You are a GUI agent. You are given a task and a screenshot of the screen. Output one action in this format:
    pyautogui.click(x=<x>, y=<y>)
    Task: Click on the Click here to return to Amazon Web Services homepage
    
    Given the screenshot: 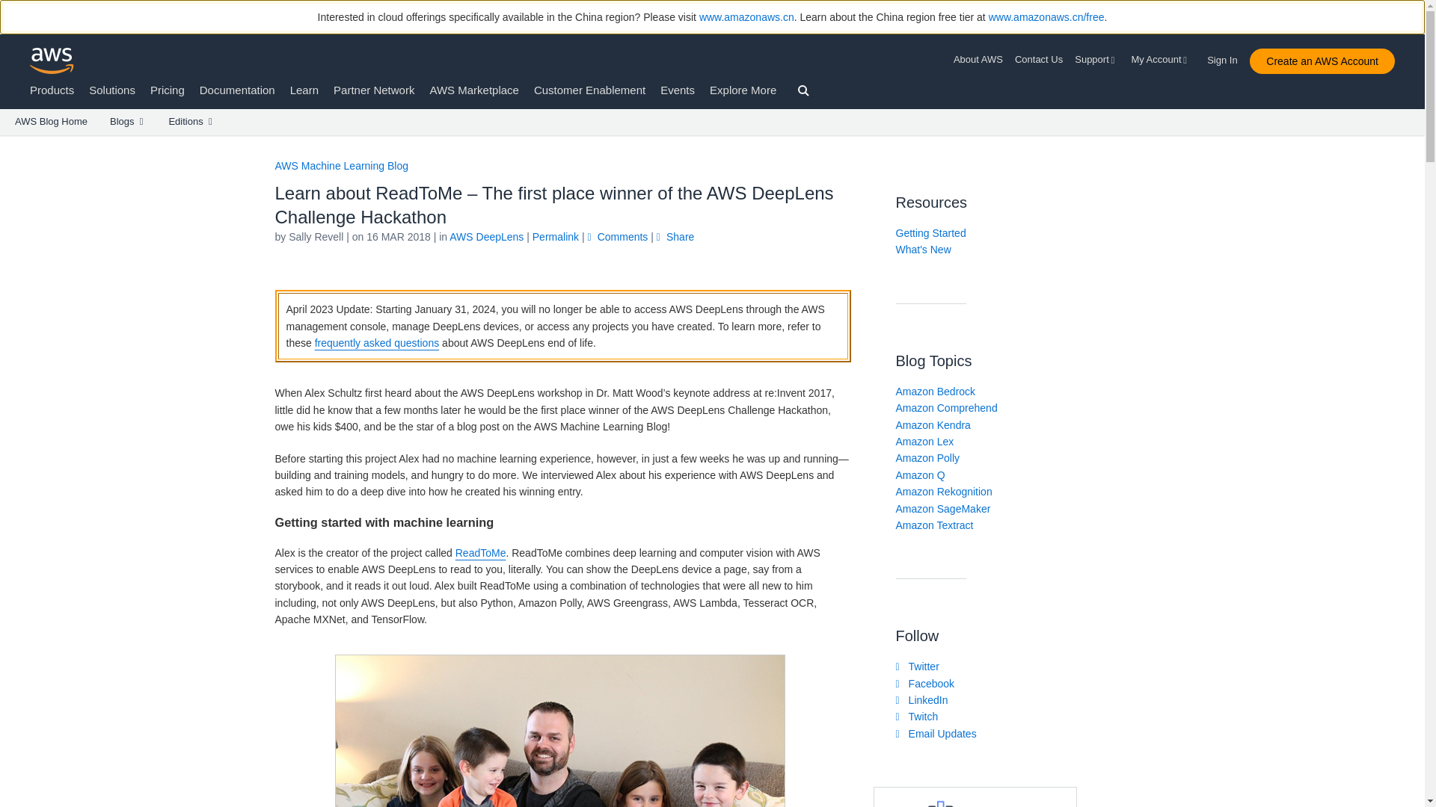 What is the action you would take?
    pyautogui.click(x=52, y=61)
    